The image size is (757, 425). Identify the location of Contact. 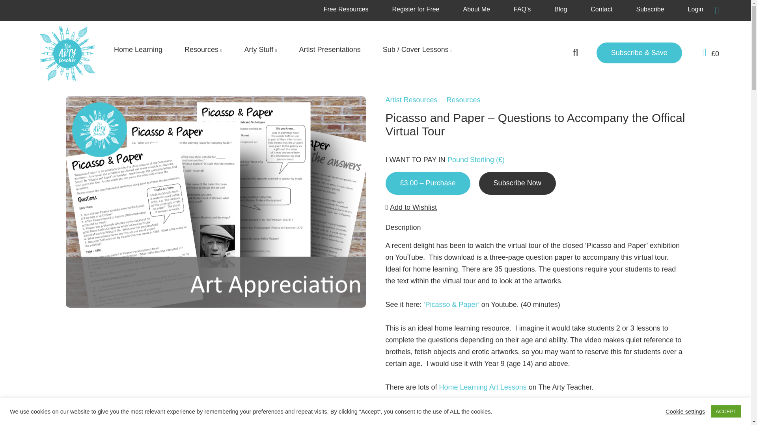
(601, 9).